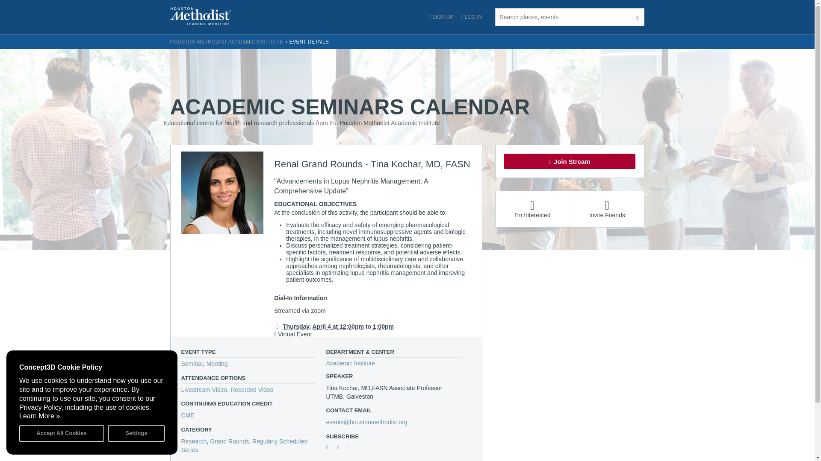  Describe the element at coordinates (136, 433) in the screenshot. I see `Settings` at that location.